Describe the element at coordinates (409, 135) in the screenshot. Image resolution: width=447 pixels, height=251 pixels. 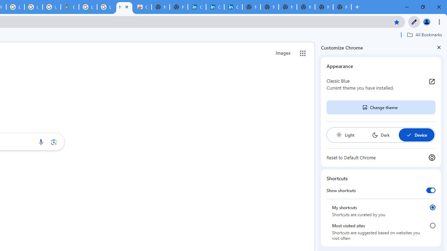
I see `AutomationID: baseSvg` at that location.